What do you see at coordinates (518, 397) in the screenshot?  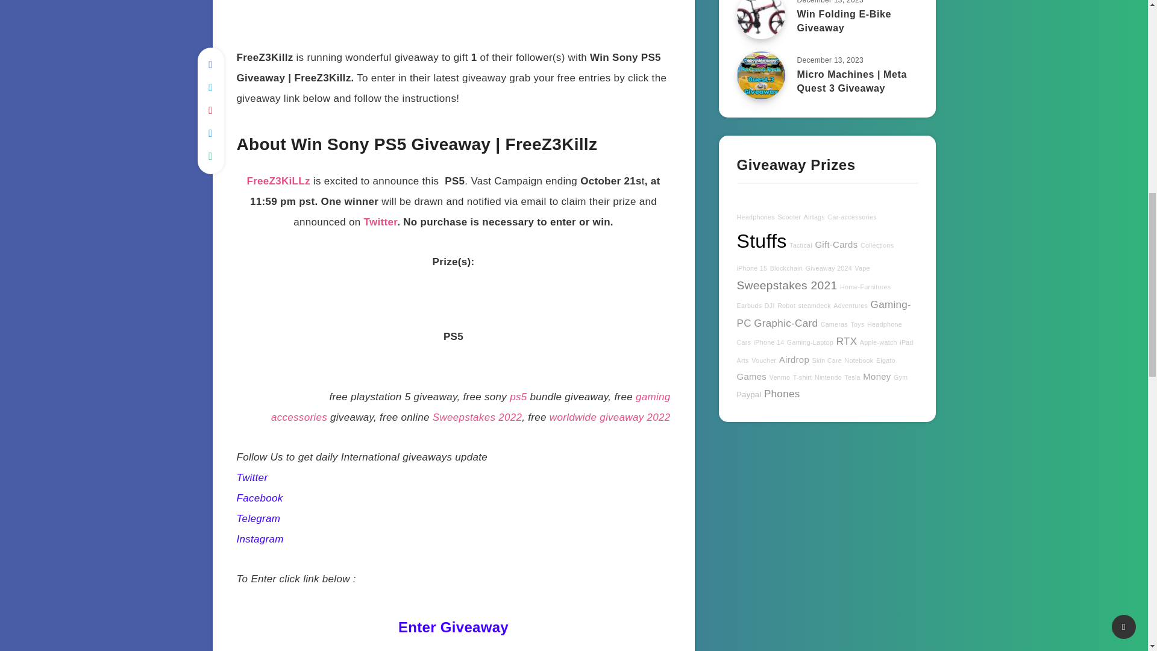 I see `ps5` at bounding box center [518, 397].